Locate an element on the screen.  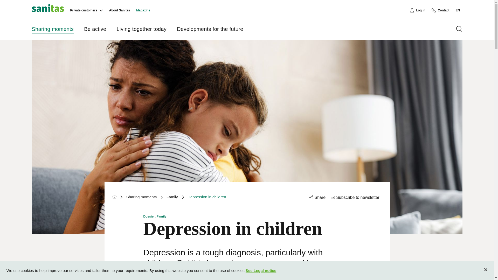
Family is located at coordinates (172, 197).